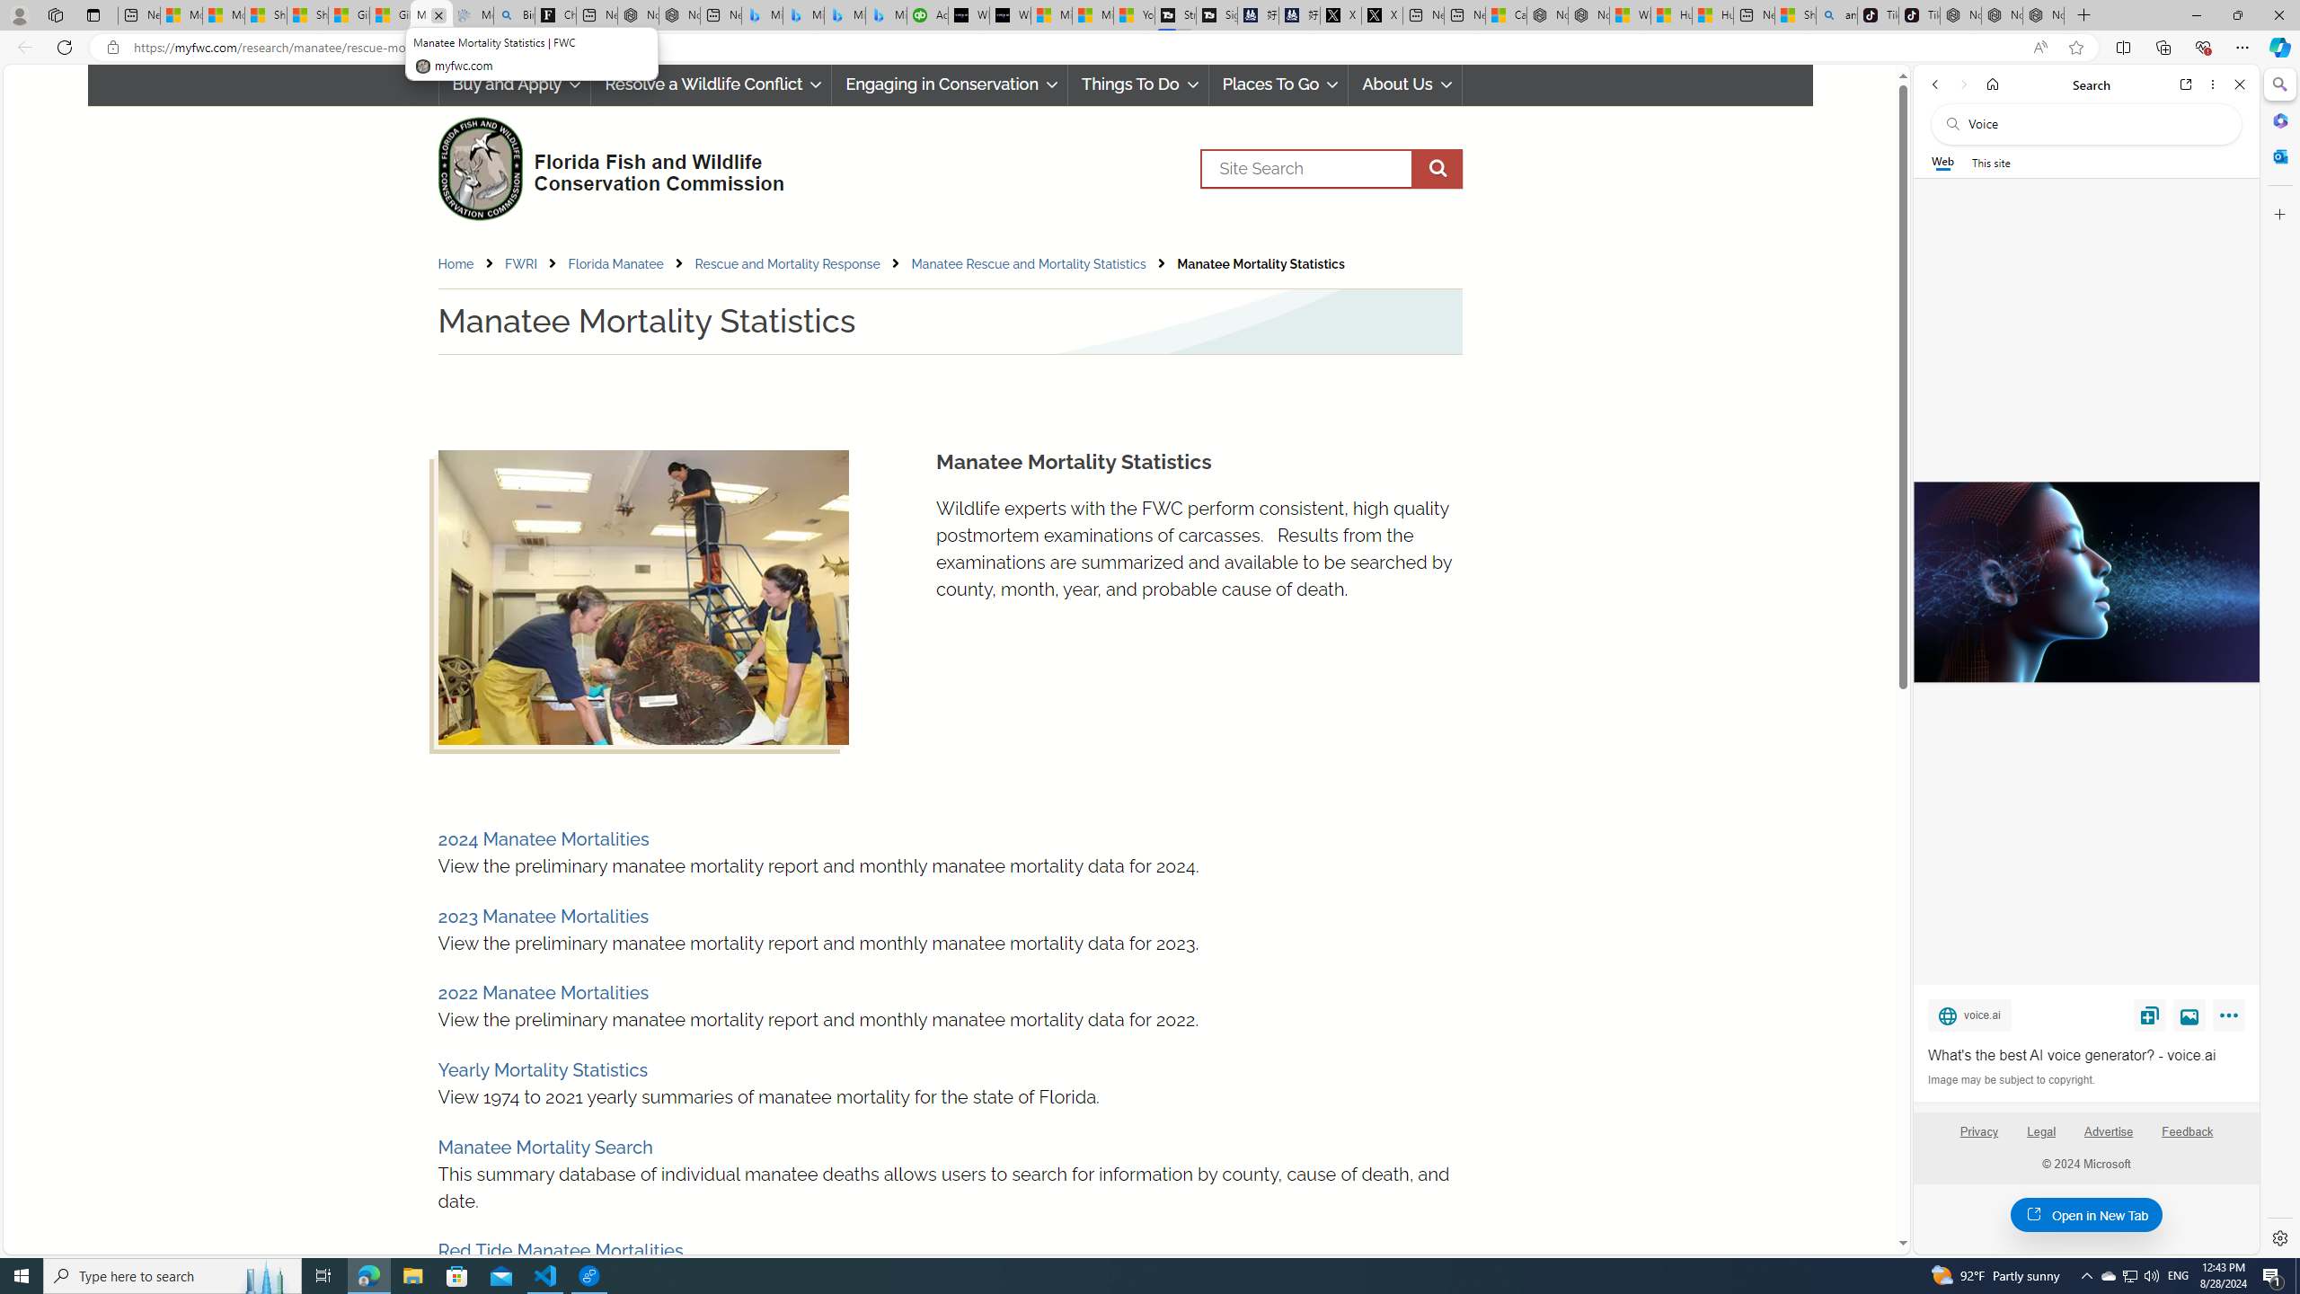 The width and height of the screenshot is (2300, 1294). Describe the element at coordinates (1382, 15) in the screenshot. I see `X` at that location.